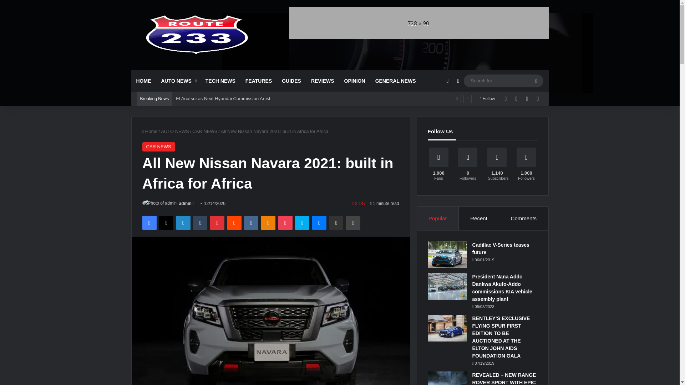 The width and height of the screenshot is (685, 385). Describe the element at coordinates (149, 222) in the screenshot. I see `Facebook` at that location.